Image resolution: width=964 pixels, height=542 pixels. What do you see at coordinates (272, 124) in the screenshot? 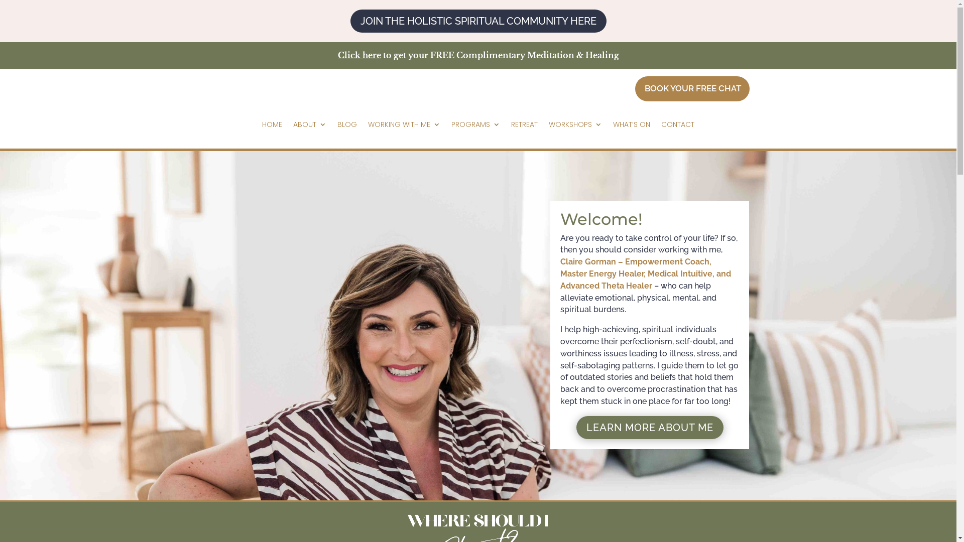
I see `HOME` at bounding box center [272, 124].